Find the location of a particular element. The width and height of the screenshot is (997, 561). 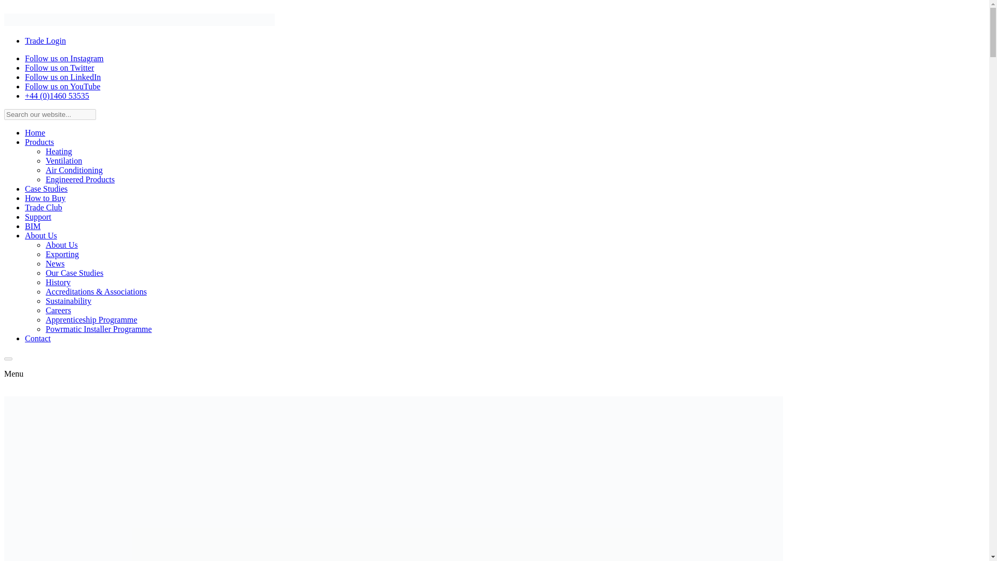

Powrmatic is located at coordinates (139, 19).